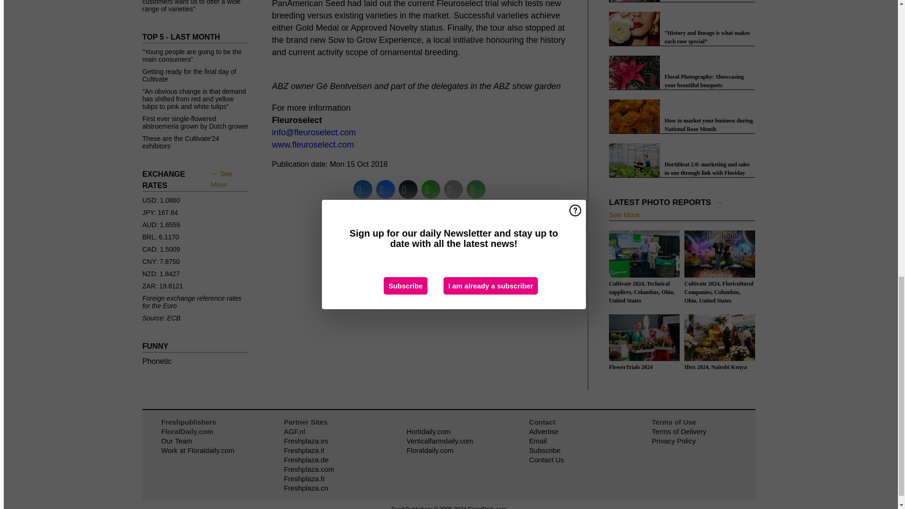 Image resolution: width=905 pixels, height=509 pixels. I want to click on Email This, so click(453, 189).